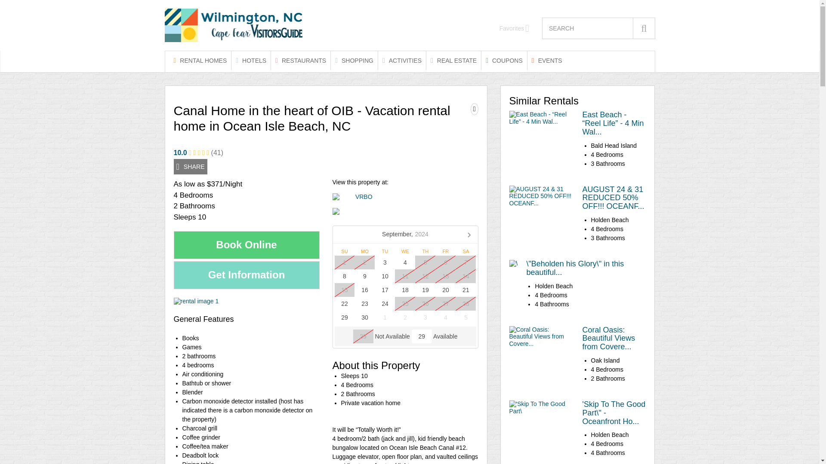 Image resolution: width=826 pixels, height=464 pixels. Describe the element at coordinates (402, 60) in the screenshot. I see `ACTIVITIES` at that location.